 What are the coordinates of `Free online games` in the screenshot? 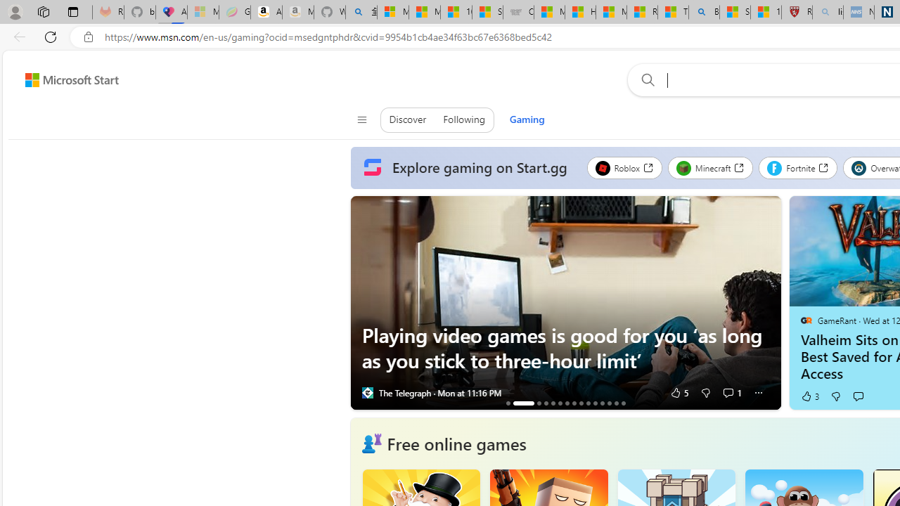 It's located at (456, 443).